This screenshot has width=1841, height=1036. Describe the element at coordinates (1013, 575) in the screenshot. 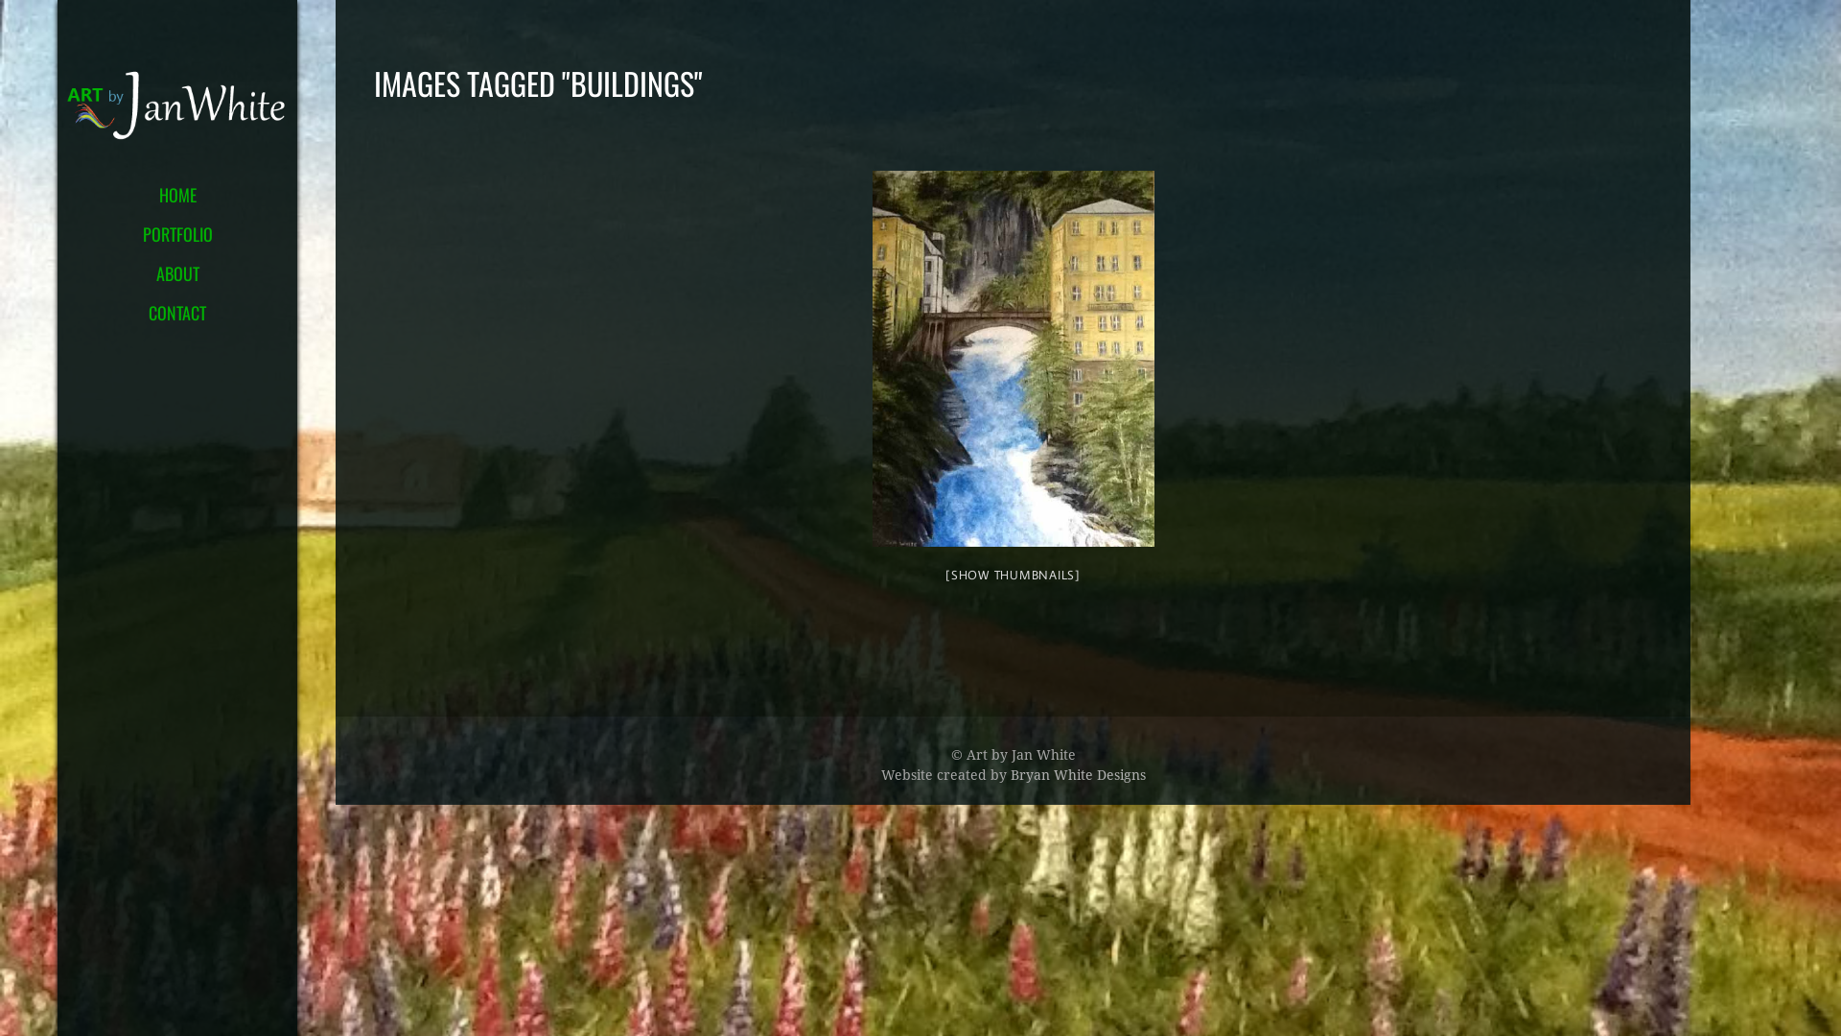

I see `[SHOW THUMBNAILS]` at that location.